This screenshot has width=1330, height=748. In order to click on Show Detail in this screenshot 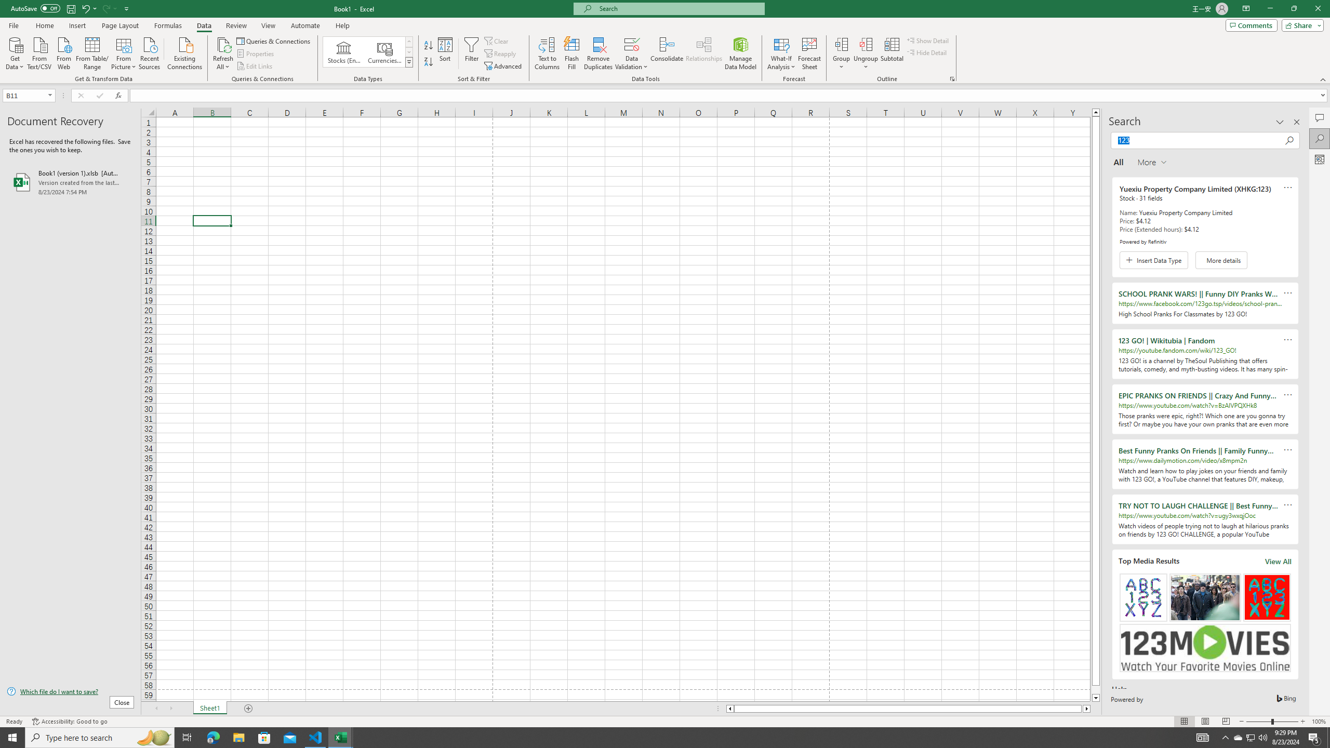, I will do `click(928, 41)`.